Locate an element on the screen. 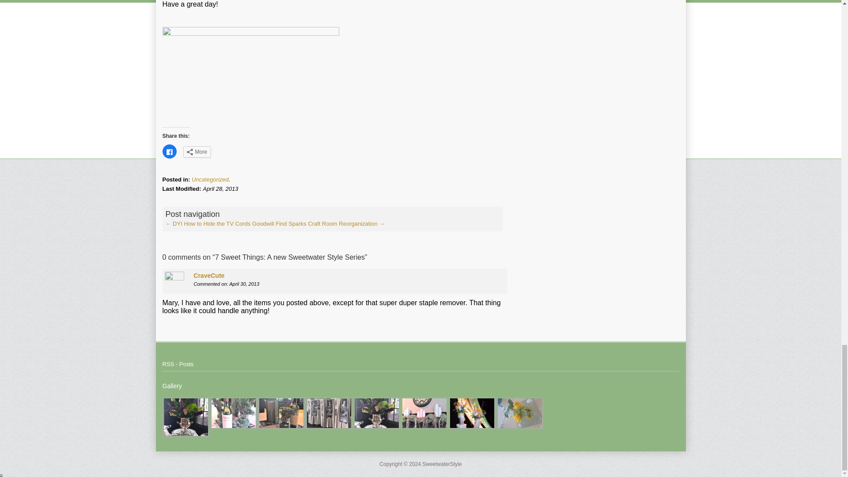  More is located at coordinates (197, 152).